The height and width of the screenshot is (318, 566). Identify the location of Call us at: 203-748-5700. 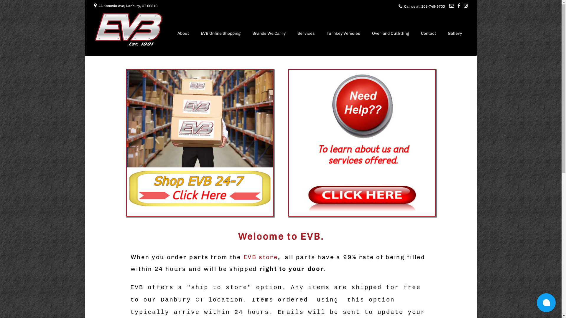
(424, 6).